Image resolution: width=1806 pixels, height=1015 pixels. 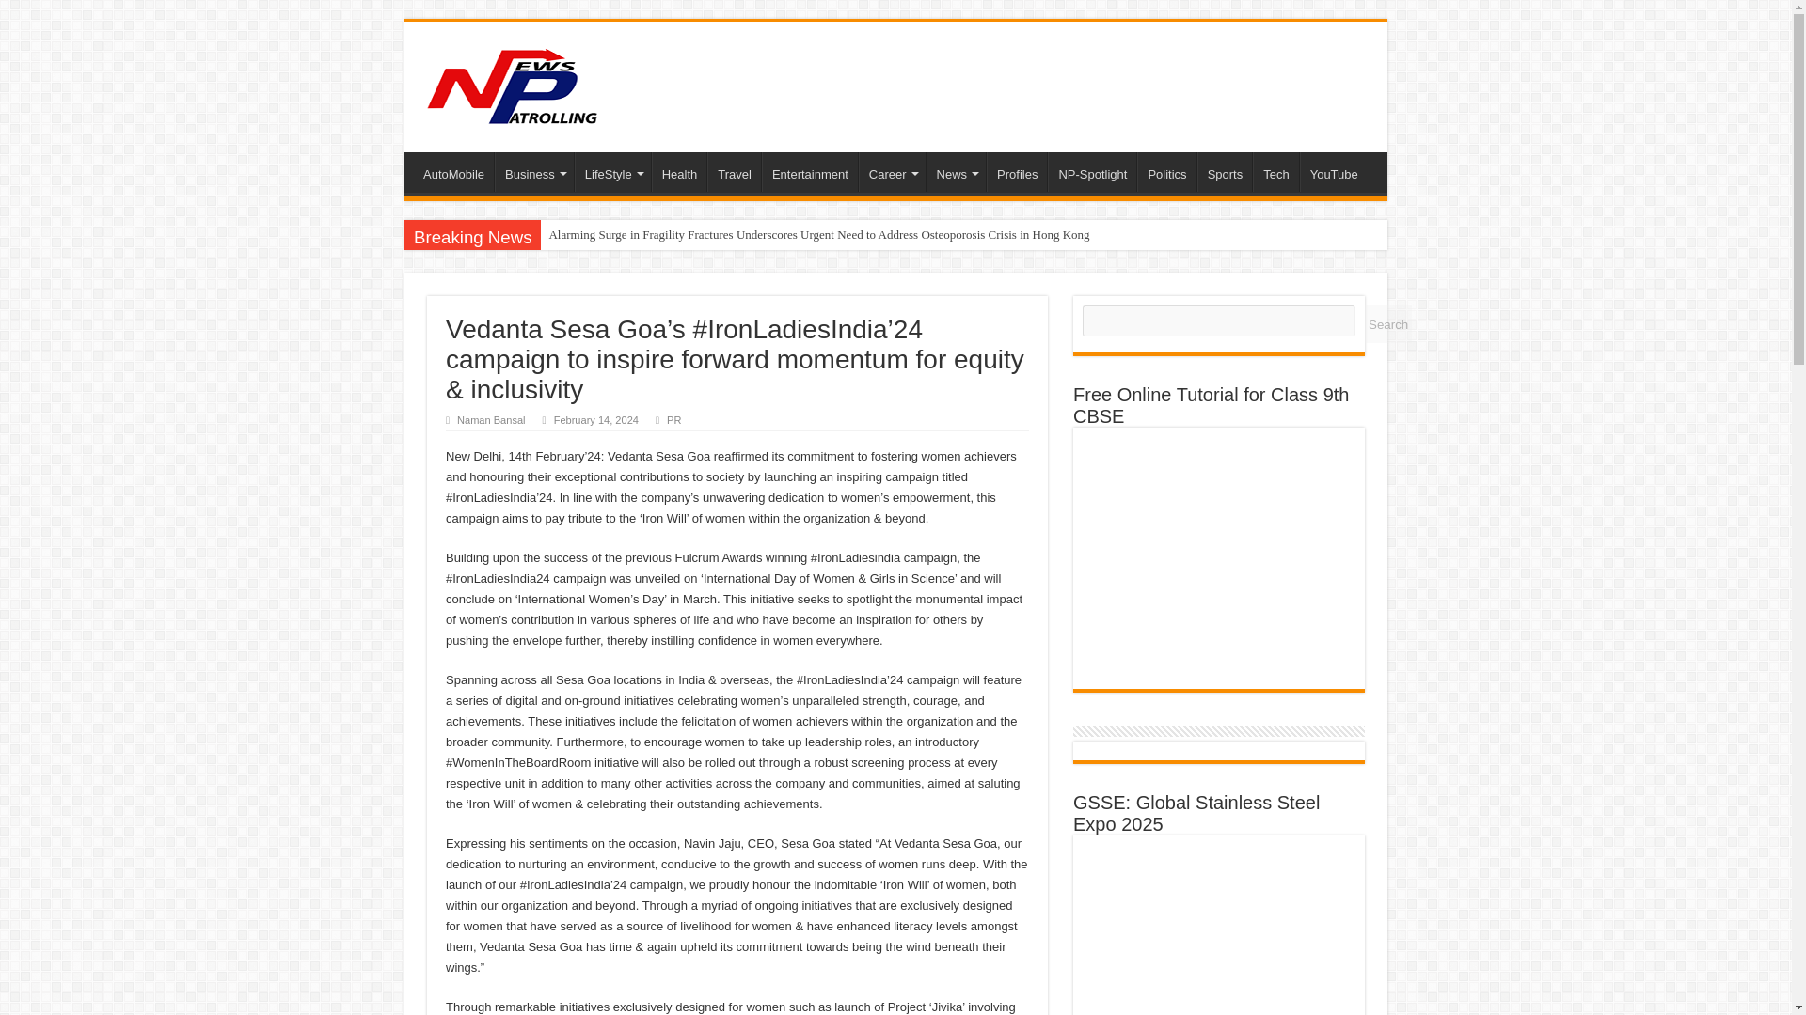 I want to click on Health, so click(x=679, y=172).